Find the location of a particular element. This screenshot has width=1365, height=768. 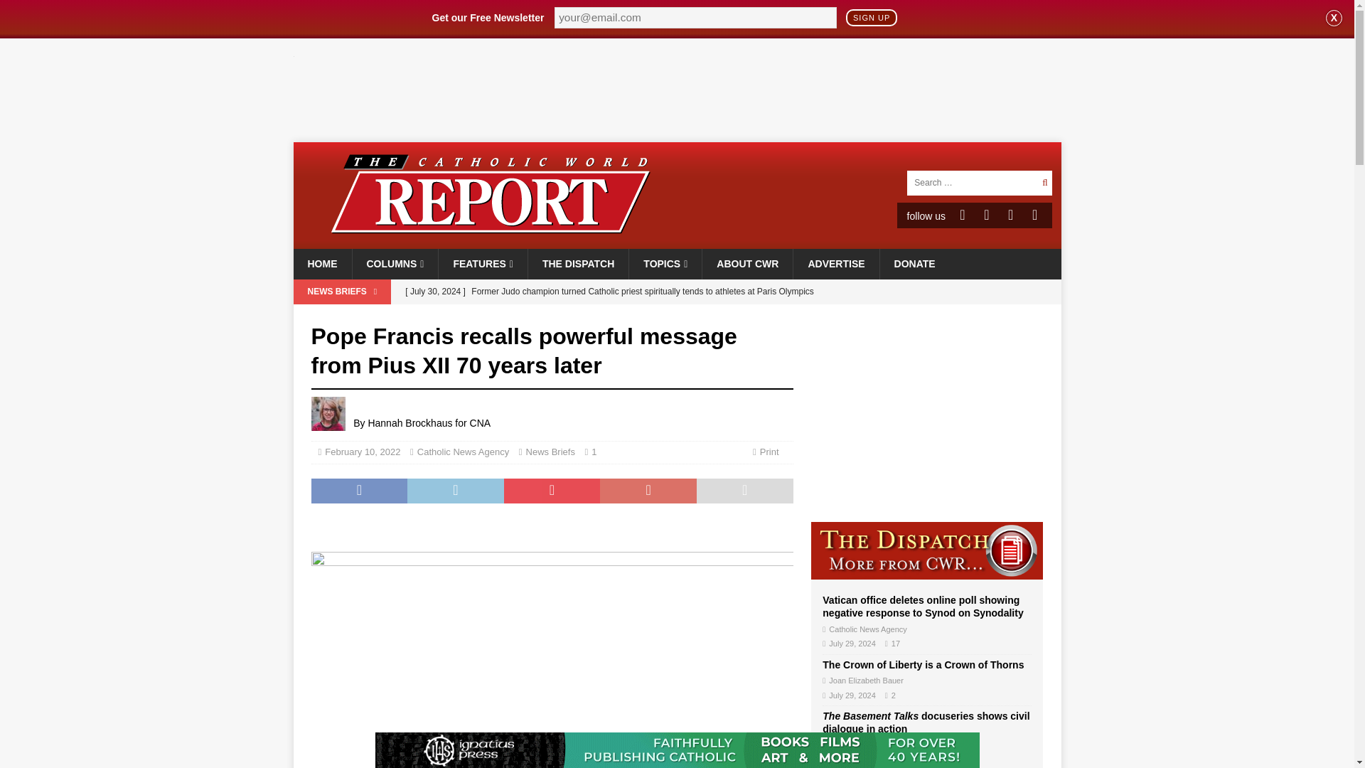

Hide This is located at coordinates (1334, 18).